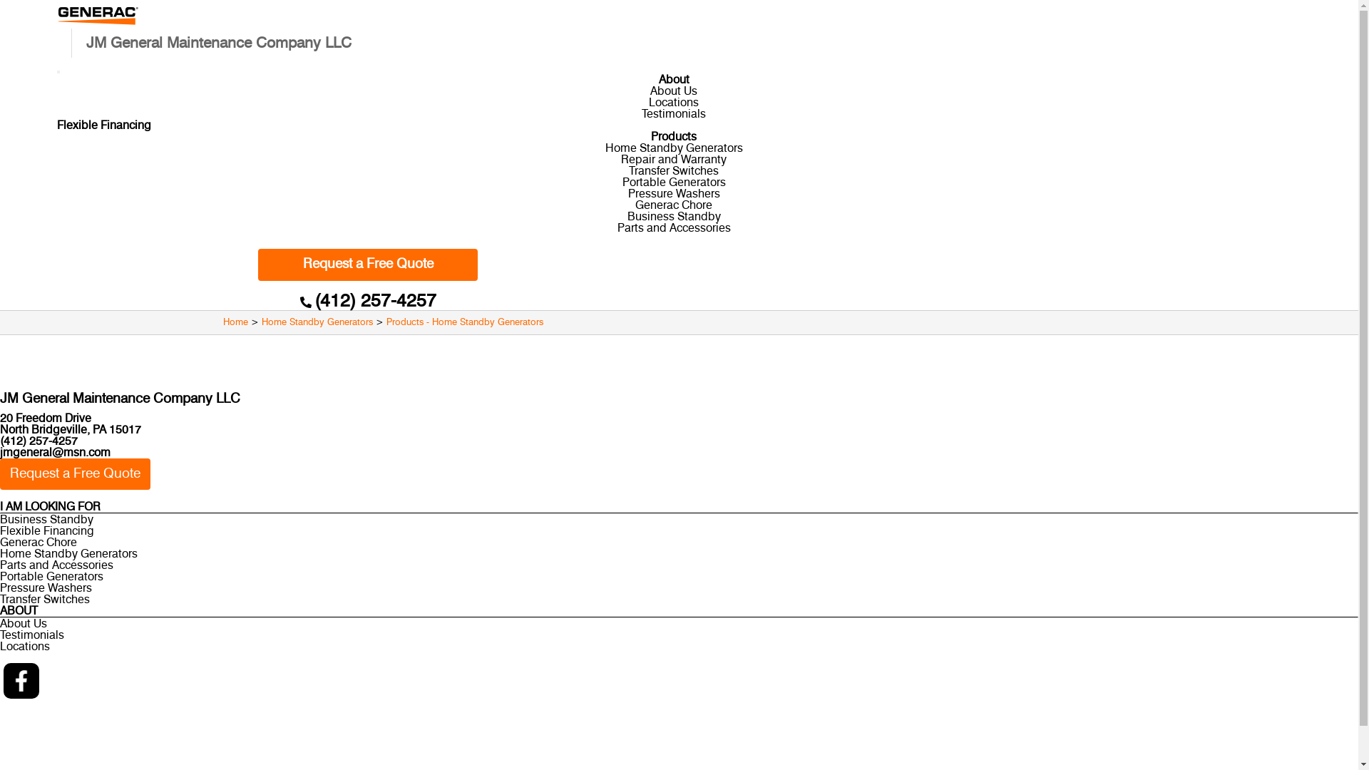  What do you see at coordinates (56, 453) in the screenshot?
I see `jmgeneral@msn.com` at bounding box center [56, 453].